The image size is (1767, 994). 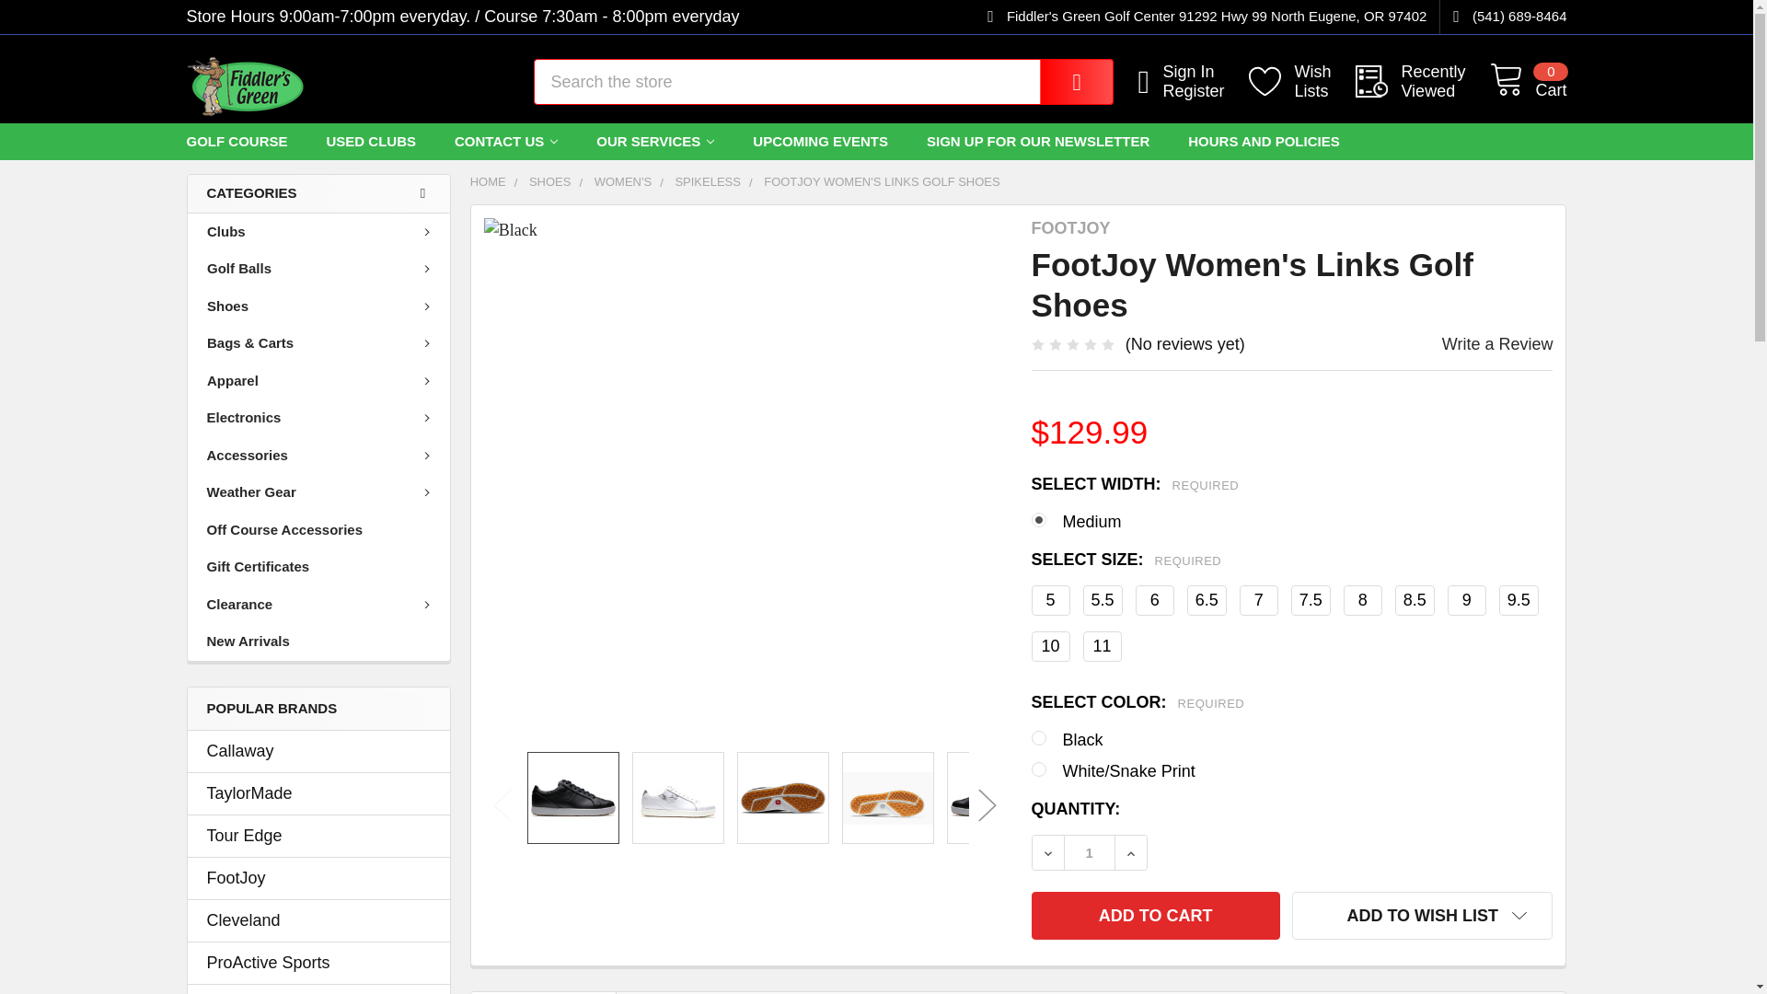 What do you see at coordinates (1422, 81) in the screenshot?
I see `1546` at bounding box center [1422, 81].